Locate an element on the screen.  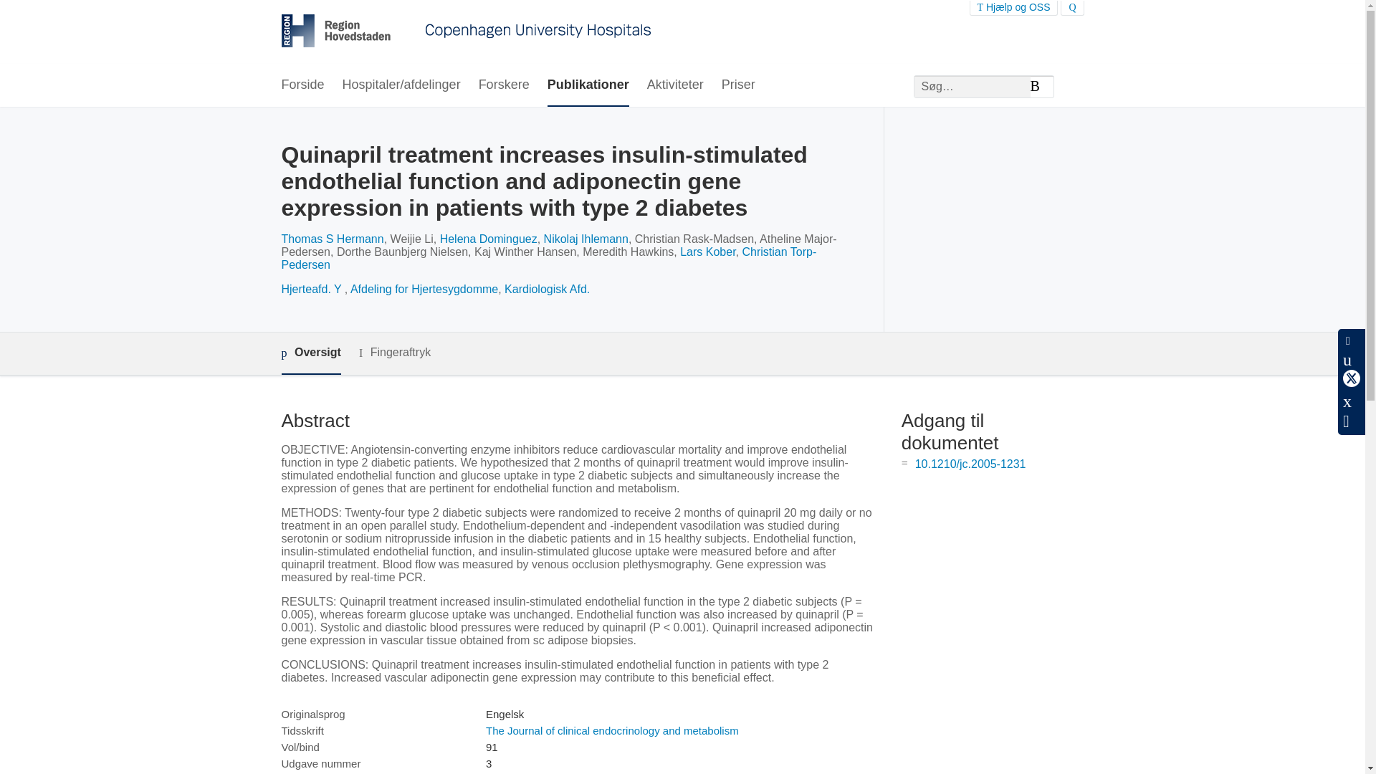
Helena Dominguez is located at coordinates (489, 239).